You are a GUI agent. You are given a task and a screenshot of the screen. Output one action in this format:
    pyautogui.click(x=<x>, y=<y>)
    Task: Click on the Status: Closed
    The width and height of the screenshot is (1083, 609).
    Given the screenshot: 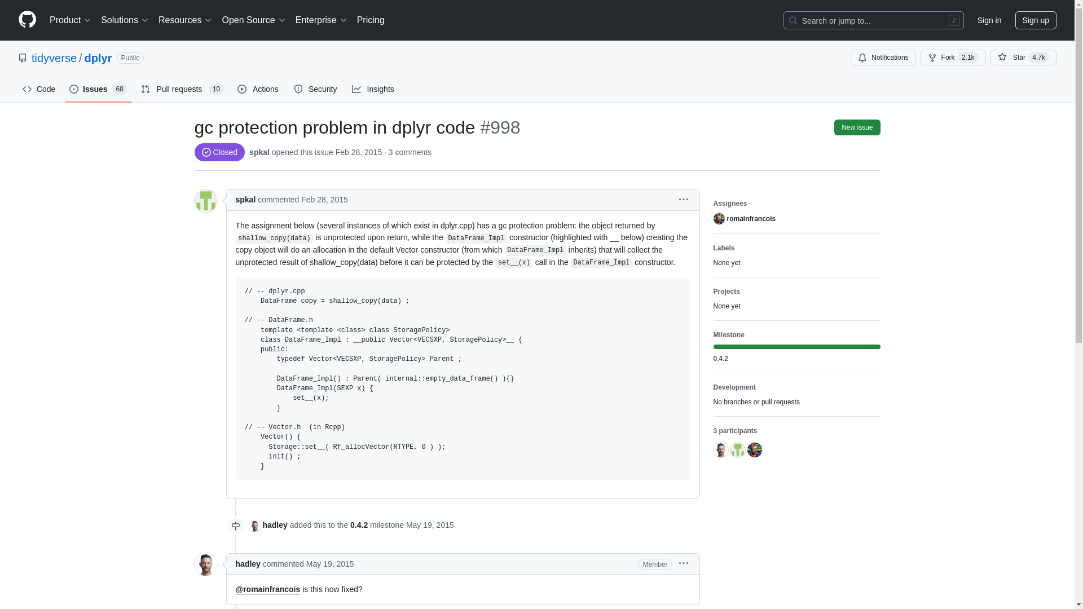 What is the action you would take?
    pyautogui.click(x=219, y=152)
    